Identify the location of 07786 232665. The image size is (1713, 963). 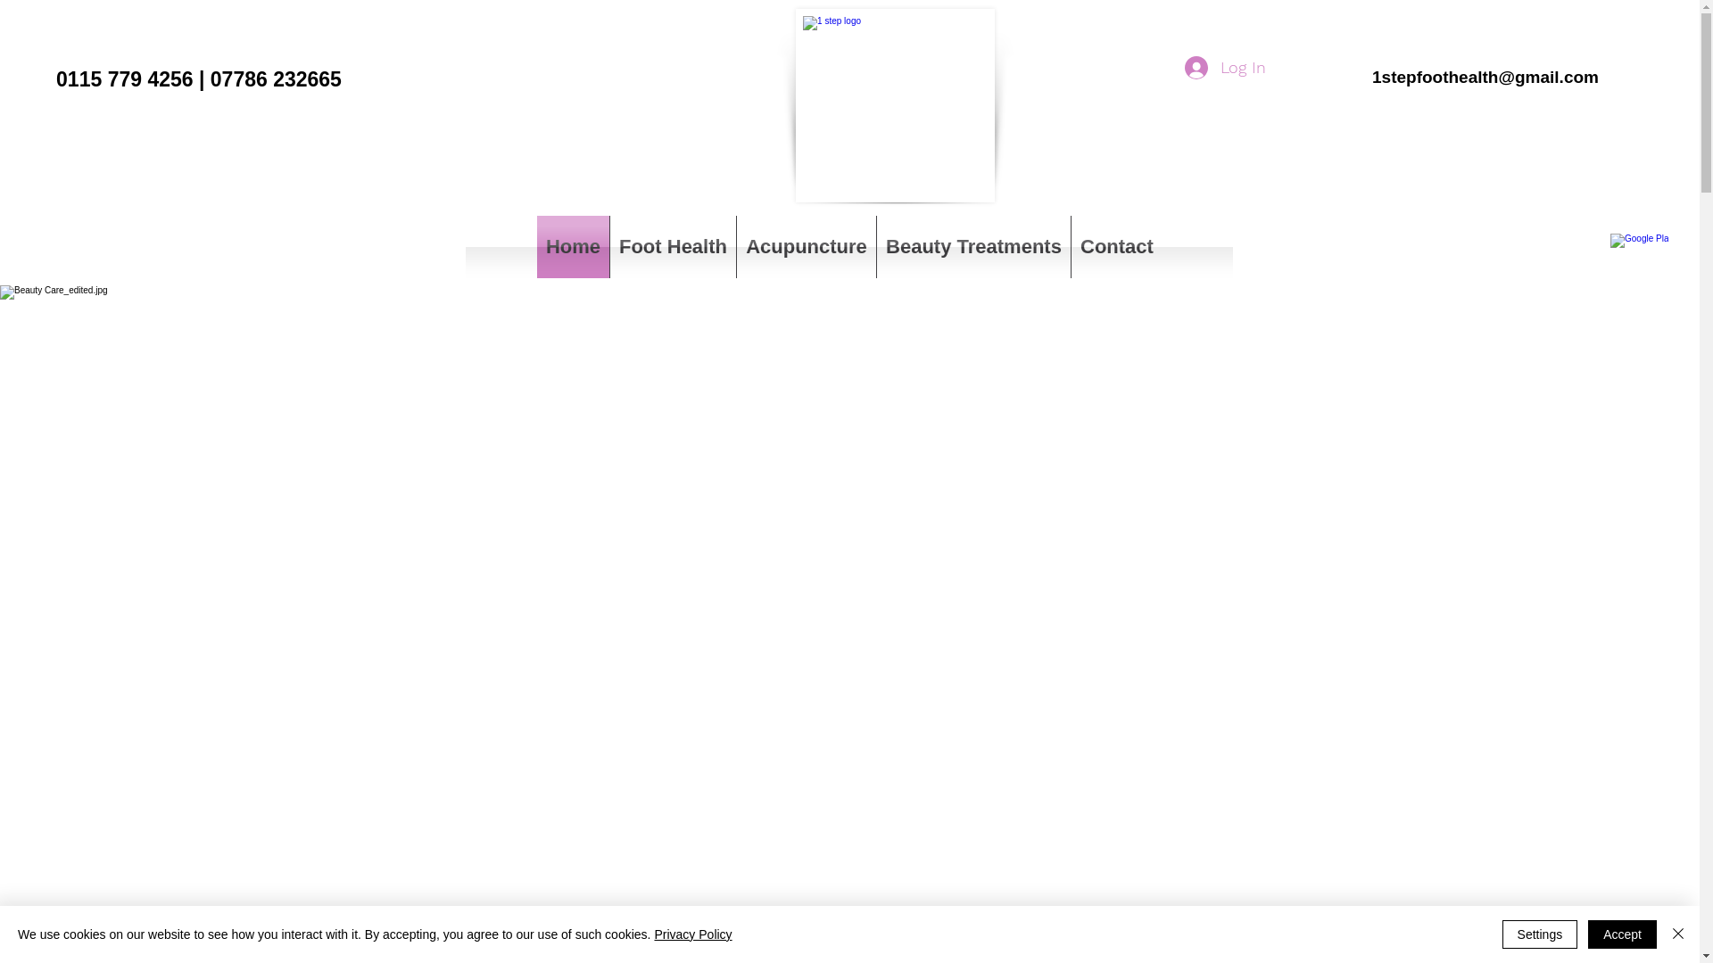
(277, 79).